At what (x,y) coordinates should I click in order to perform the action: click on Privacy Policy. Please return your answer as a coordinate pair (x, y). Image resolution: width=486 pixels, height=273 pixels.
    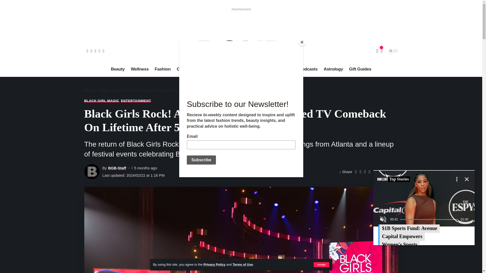
    Looking at the image, I should click on (214, 264).